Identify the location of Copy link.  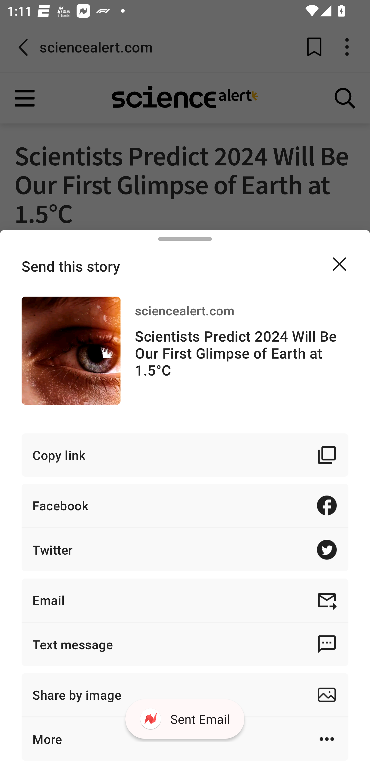
(185, 455).